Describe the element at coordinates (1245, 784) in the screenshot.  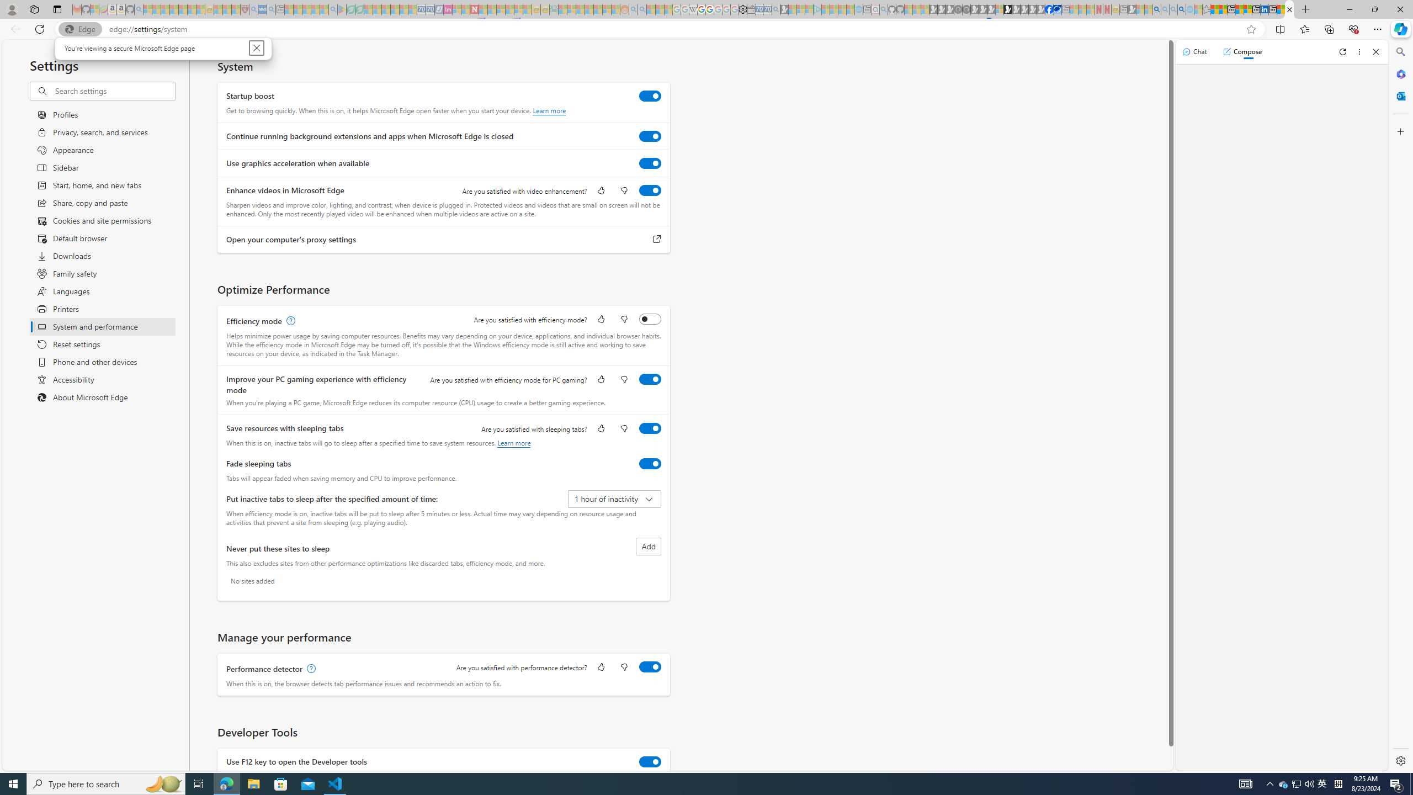
I see `AutomationID: 4105` at that location.